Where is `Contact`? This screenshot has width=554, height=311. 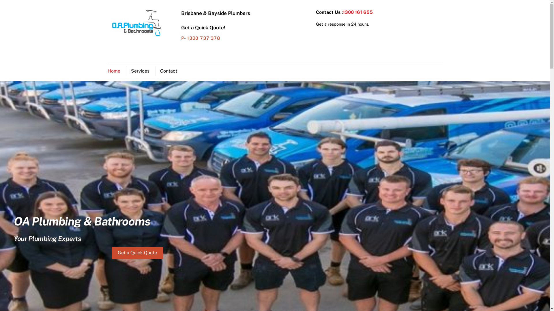
Contact is located at coordinates (169, 71).